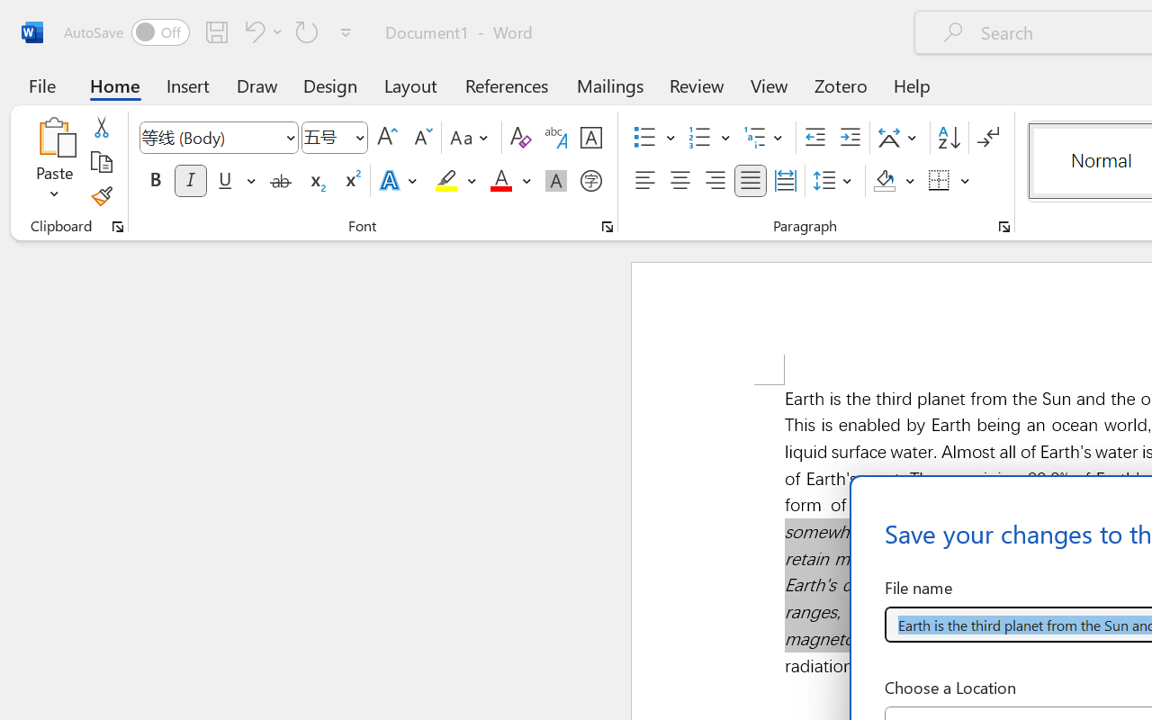  Describe the element at coordinates (400, 181) in the screenshot. I see `Text Effects and Typography` at that location.